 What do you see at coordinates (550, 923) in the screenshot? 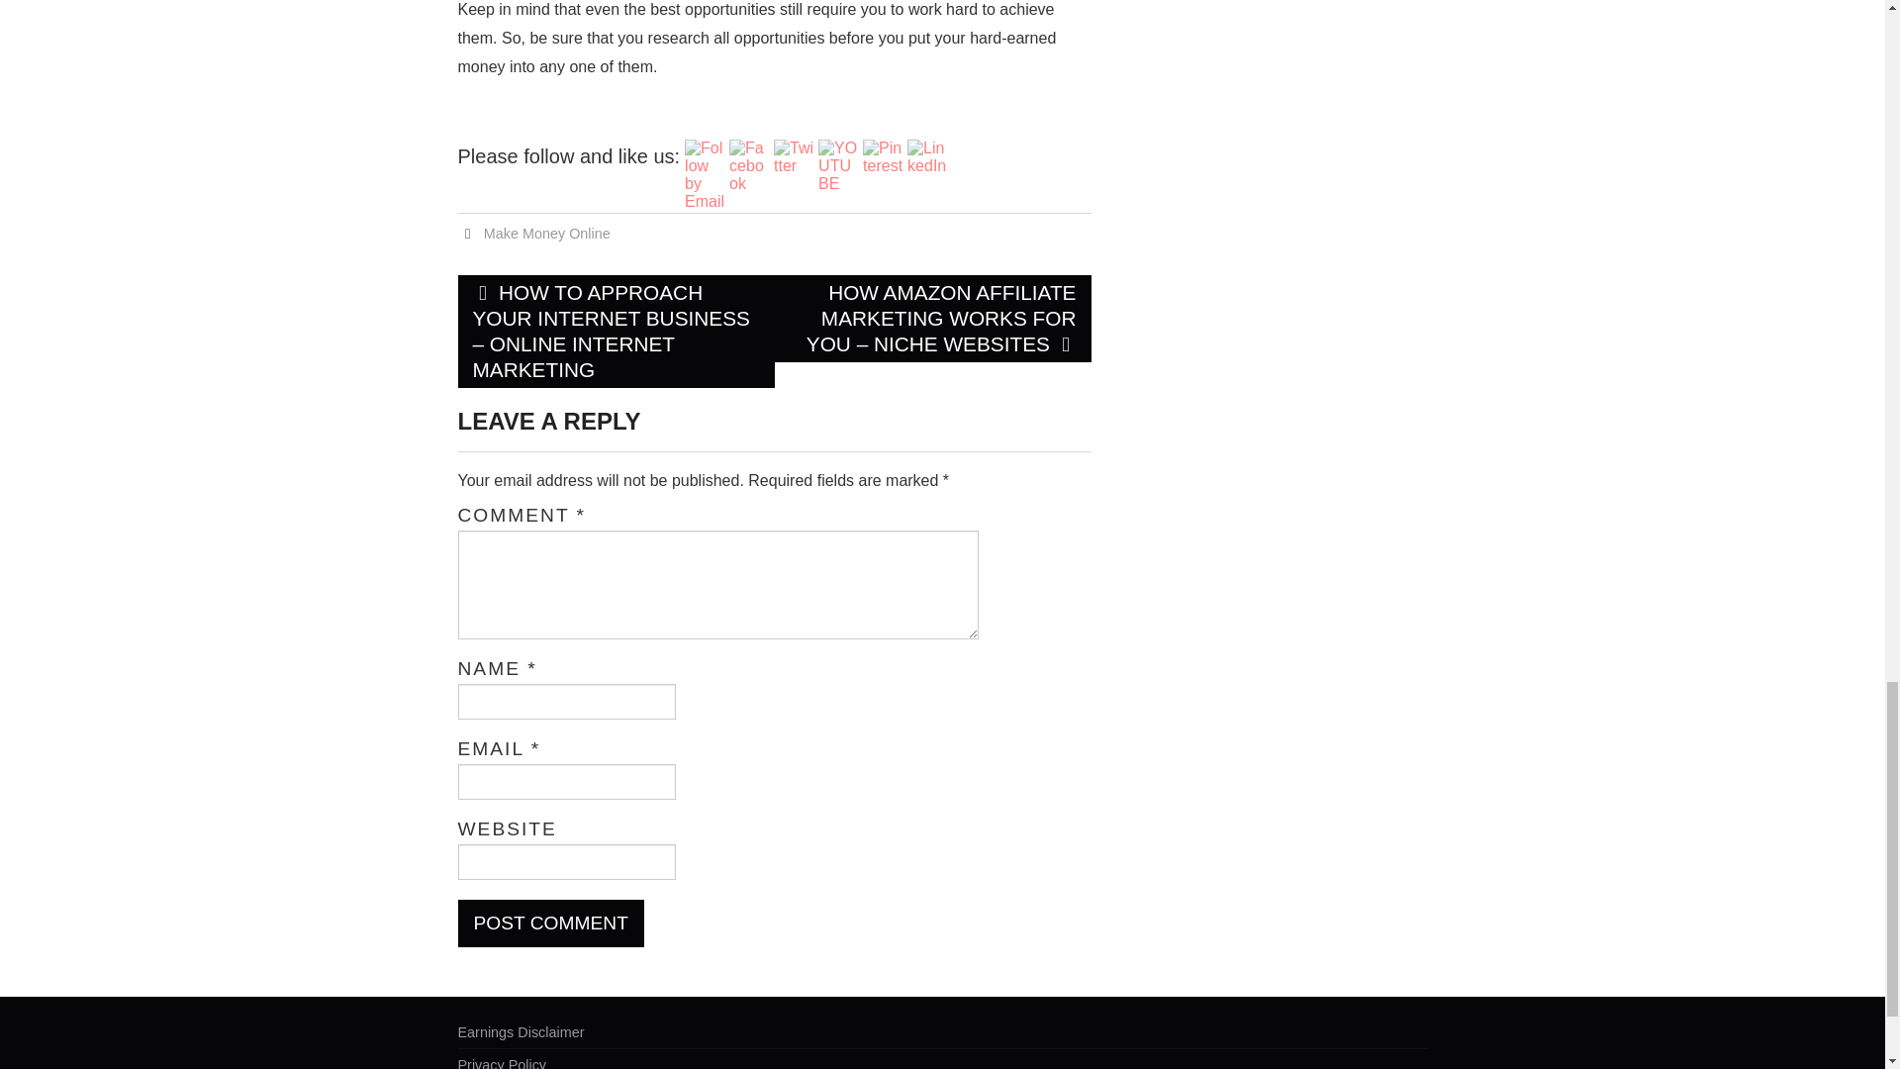
I see `Post Comment` at bounding box center [550, 923].